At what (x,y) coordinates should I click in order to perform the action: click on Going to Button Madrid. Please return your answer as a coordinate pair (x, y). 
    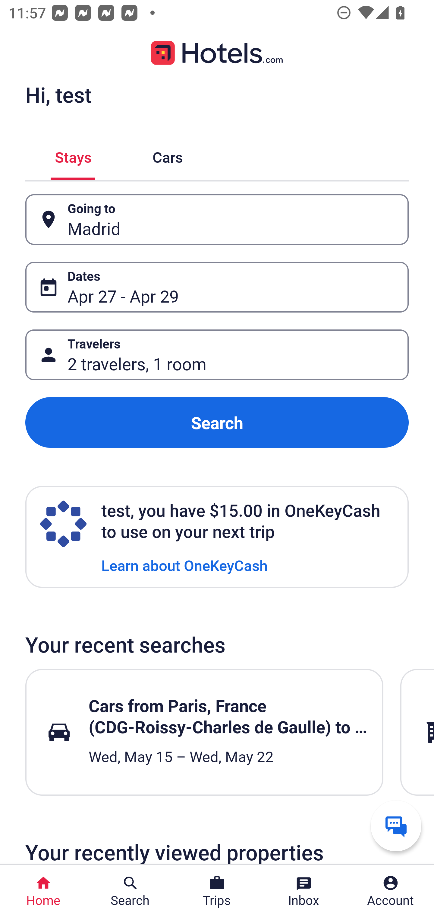
    Looking at the image, I should click on (217, 220).